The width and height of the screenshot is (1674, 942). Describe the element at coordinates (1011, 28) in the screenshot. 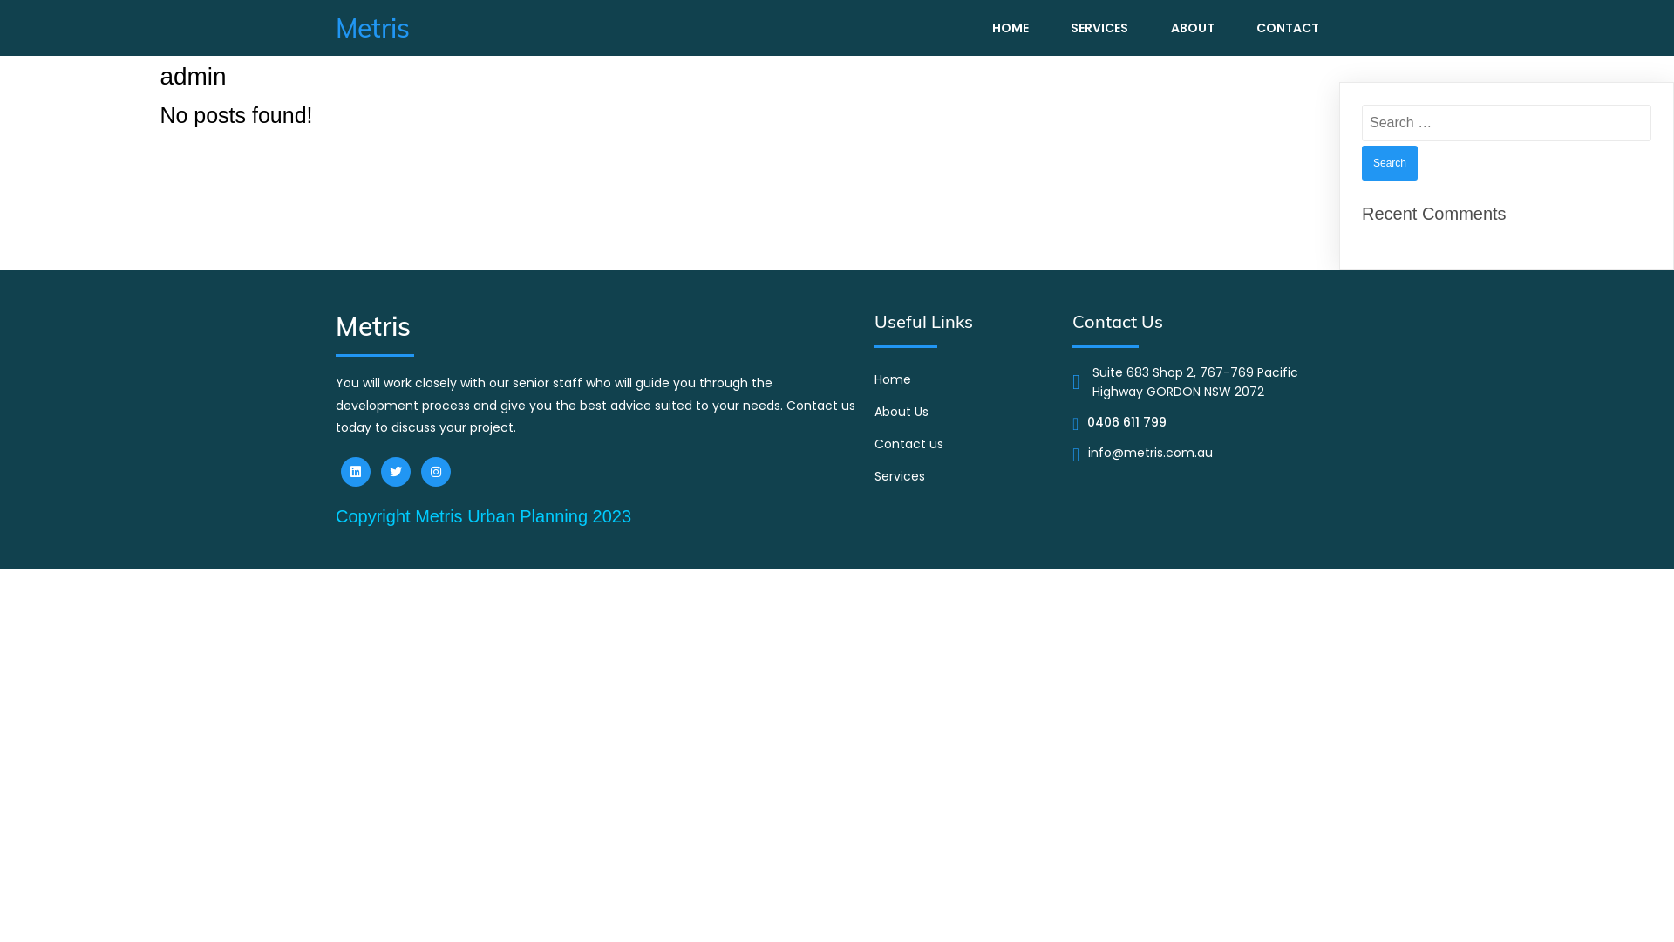

I see `HOME` at that location.